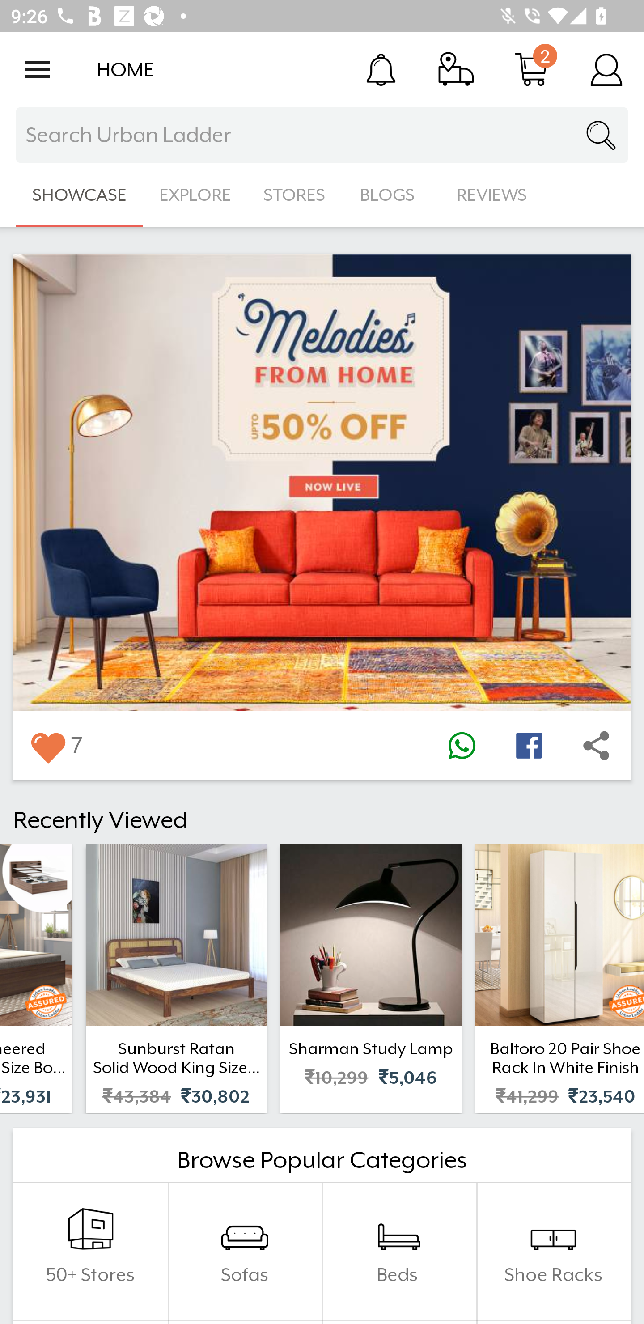  What do you see at coordinates (531, 69) in the screenshot?
I see `Cart` at bounding box center [531, 69].